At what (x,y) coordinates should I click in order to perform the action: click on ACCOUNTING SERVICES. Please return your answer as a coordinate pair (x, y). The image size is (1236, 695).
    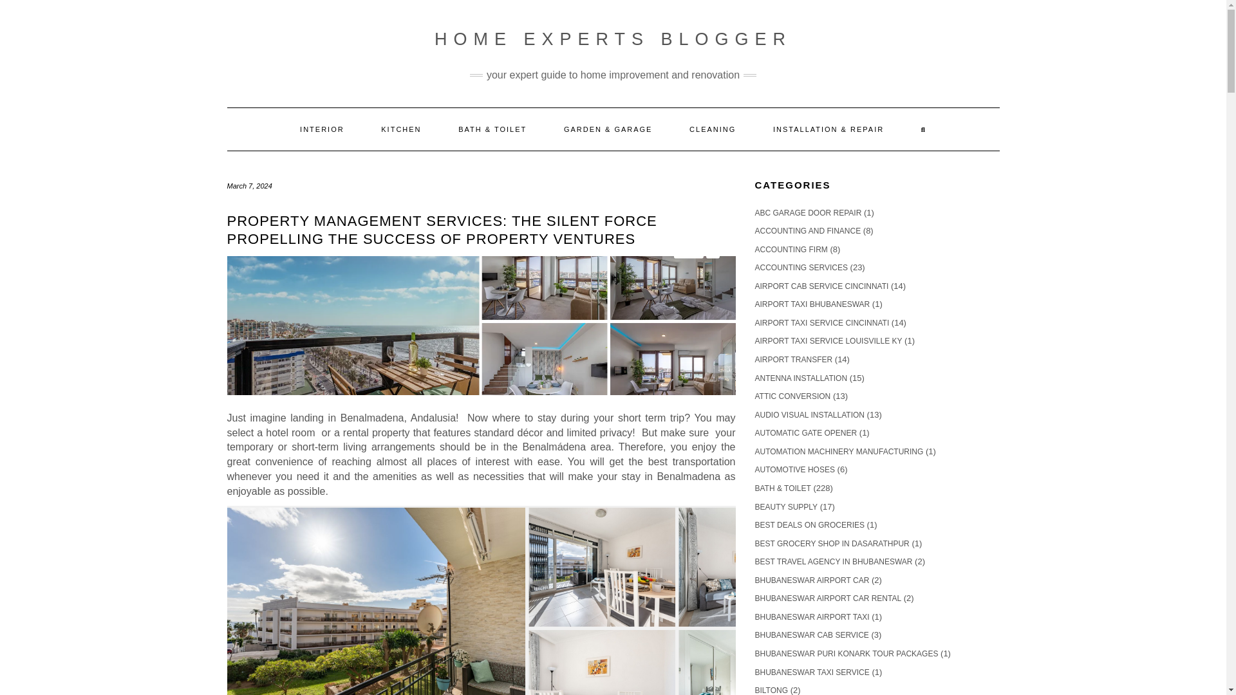
    Looking at the image, I should click on (800, 268).